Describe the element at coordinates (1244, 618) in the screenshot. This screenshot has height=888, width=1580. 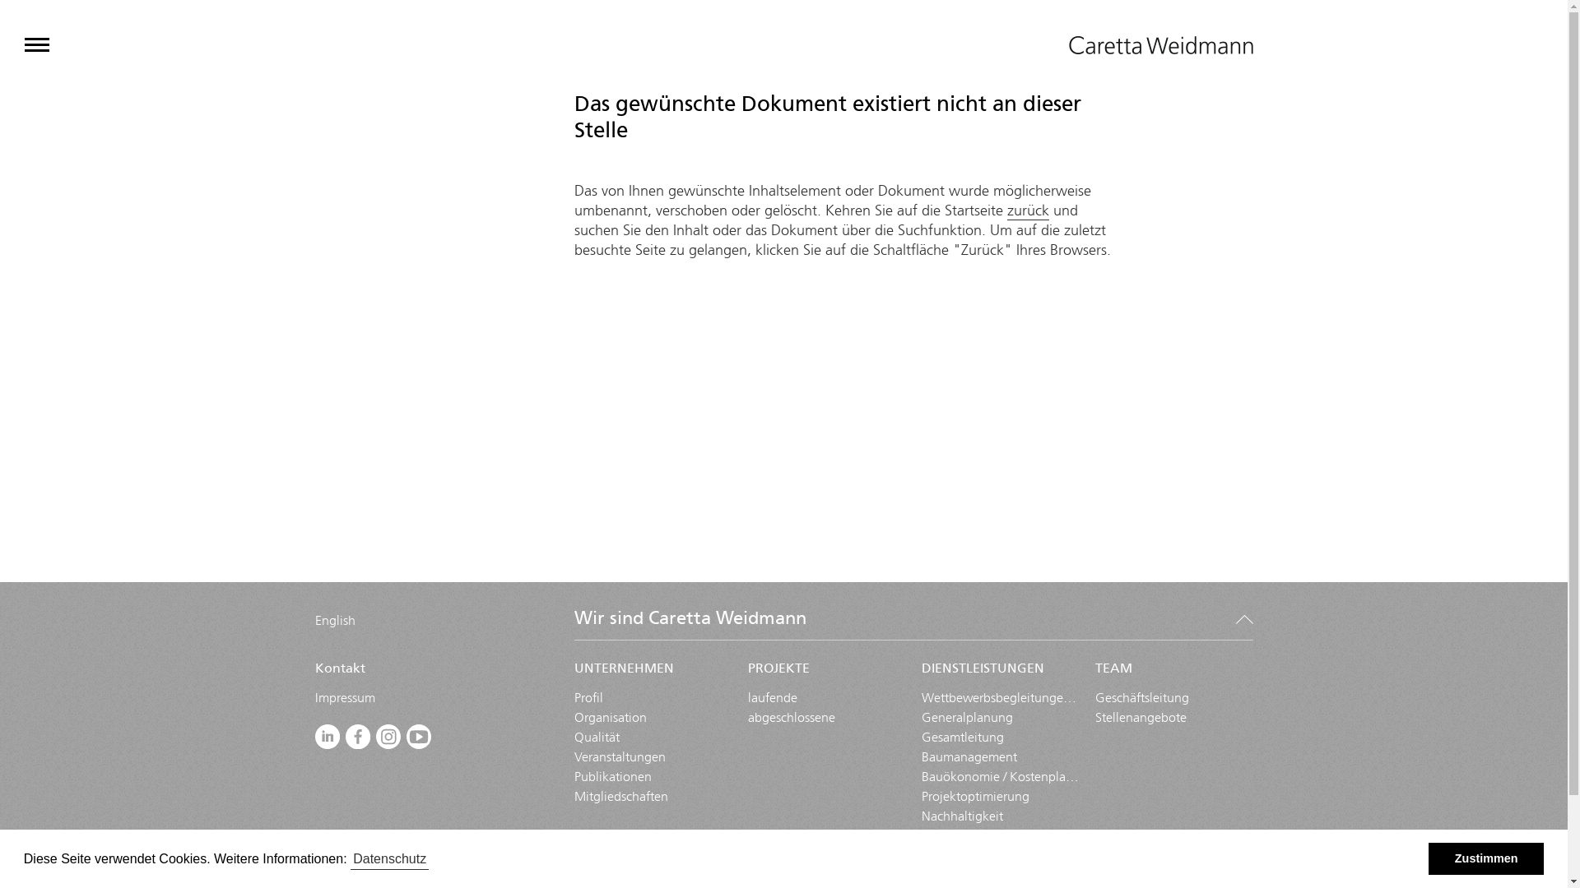
I see `Nach oben` at that location.